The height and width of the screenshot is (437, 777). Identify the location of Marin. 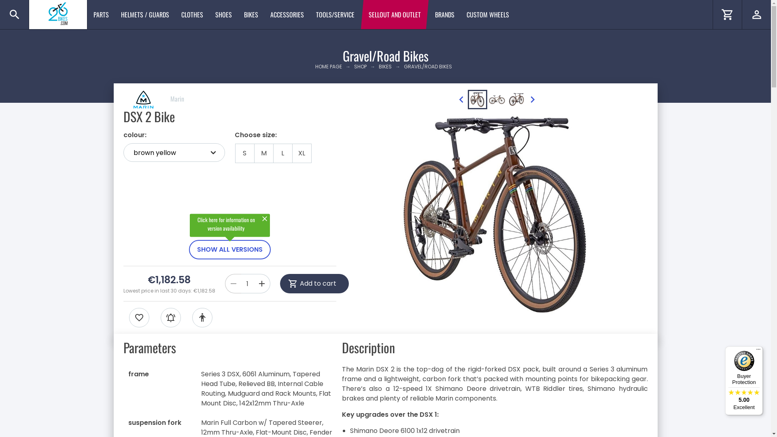
(153, 99).